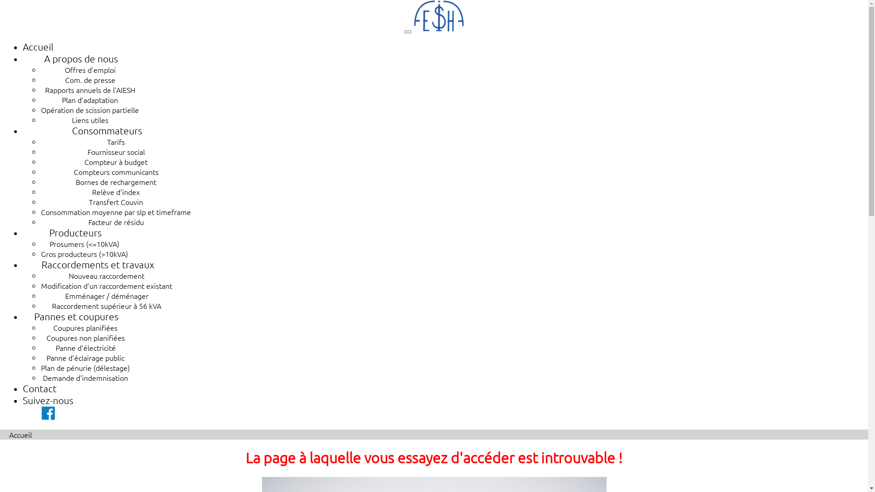 This screenshot has width=875, height=492. Describe the element at coordinates (116, 152) in the screenshot. I see `Fournisseur social` at that location.